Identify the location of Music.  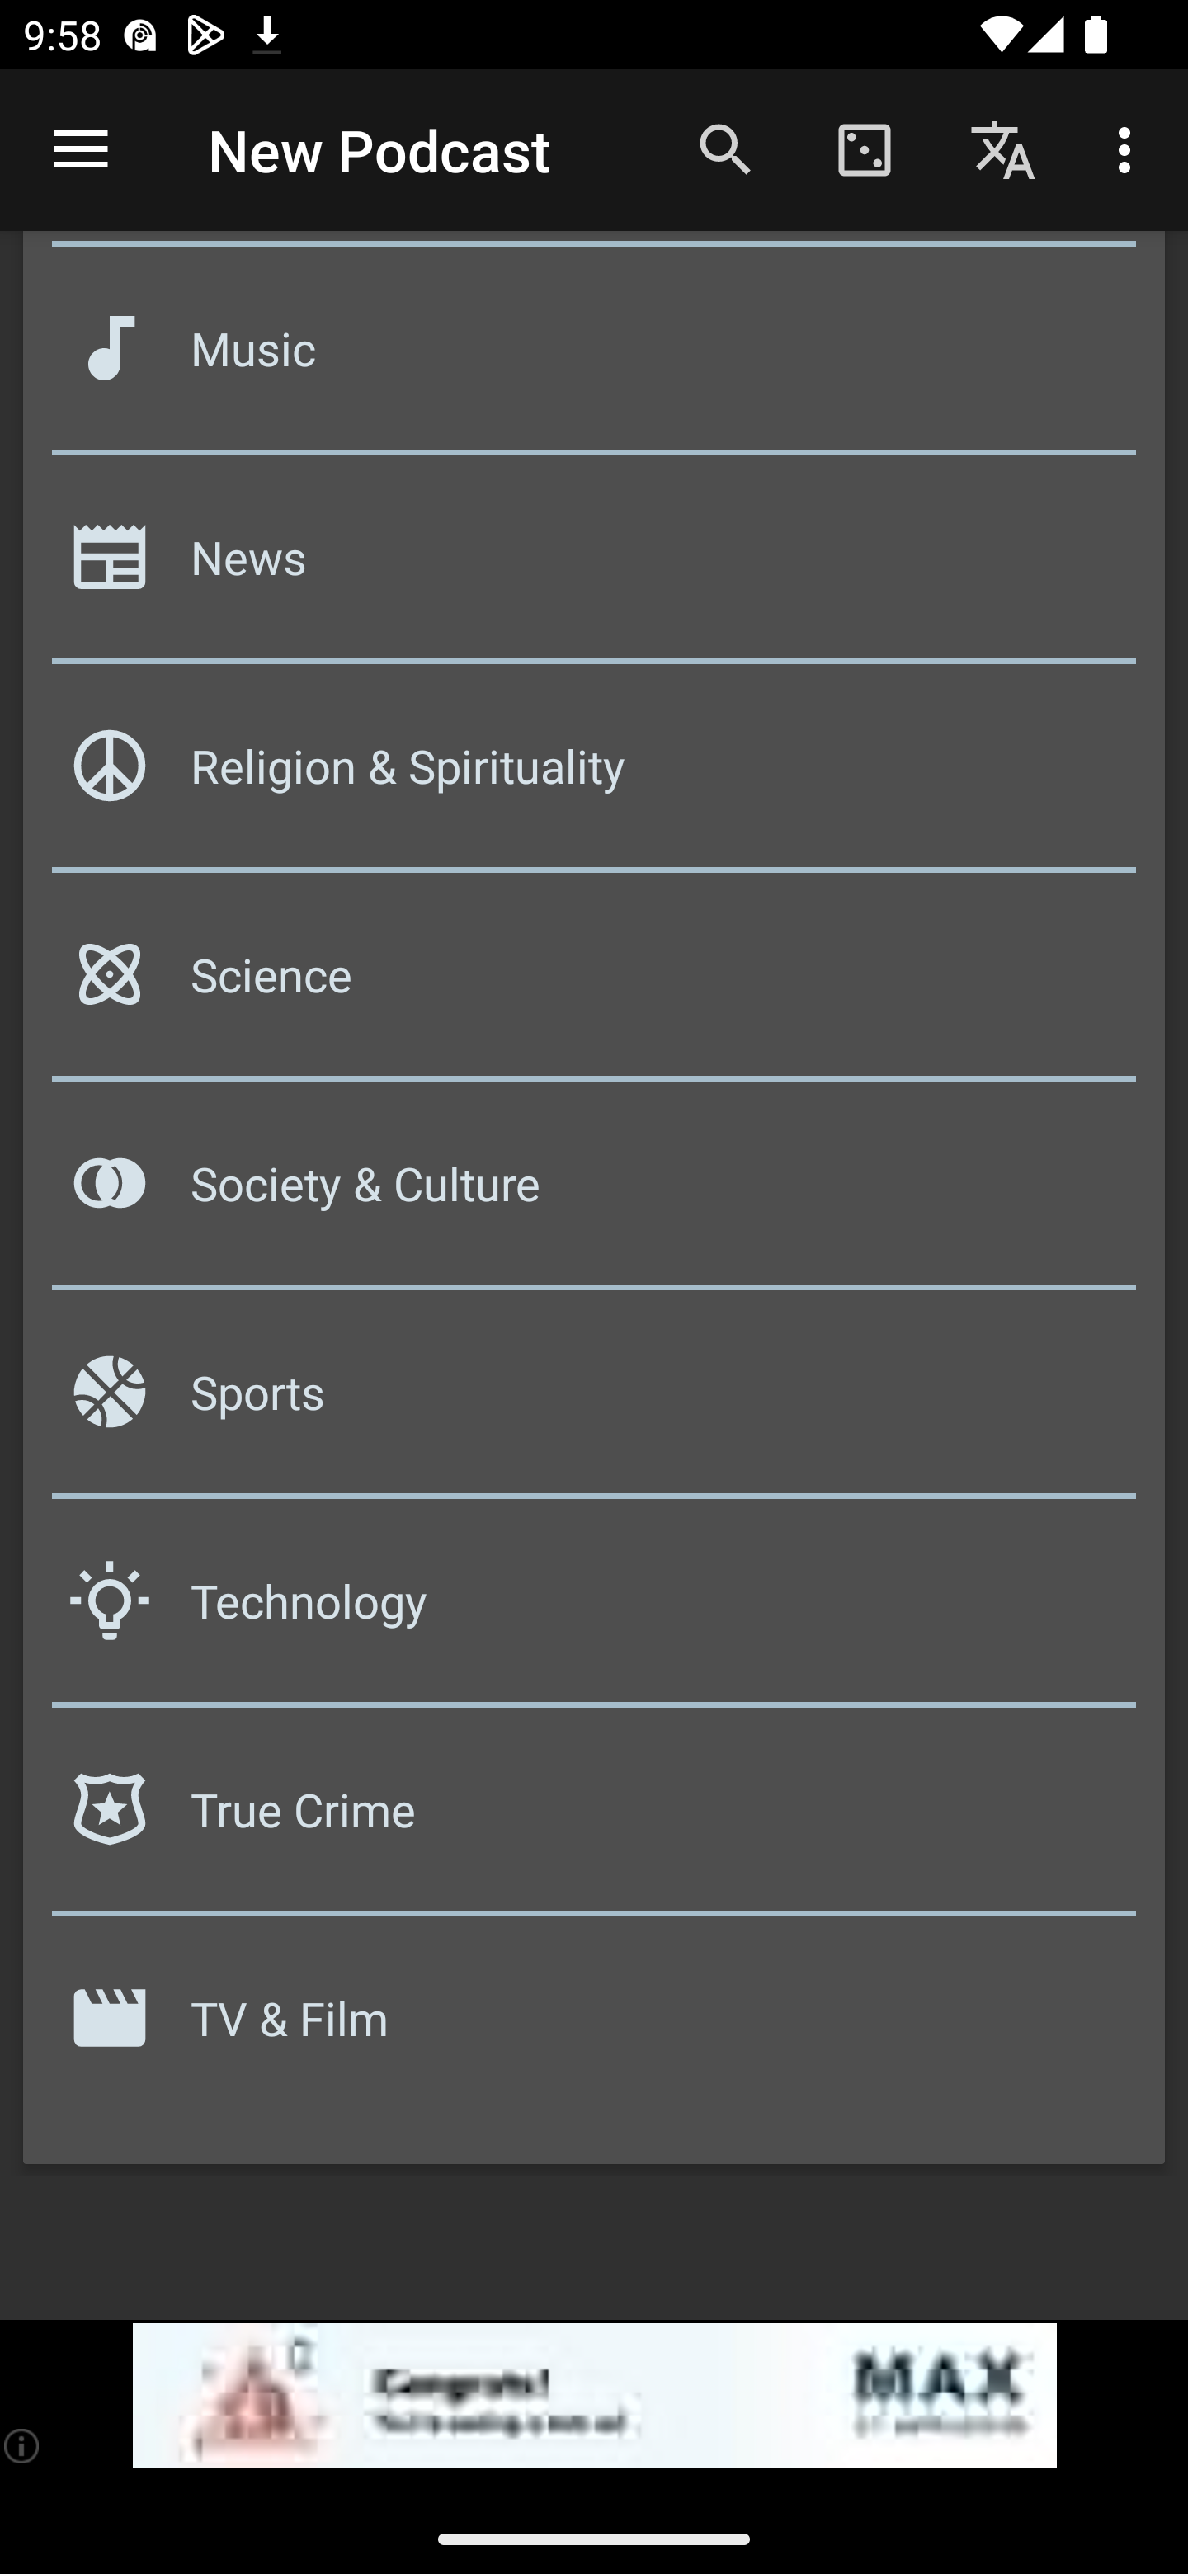
(594, 358).